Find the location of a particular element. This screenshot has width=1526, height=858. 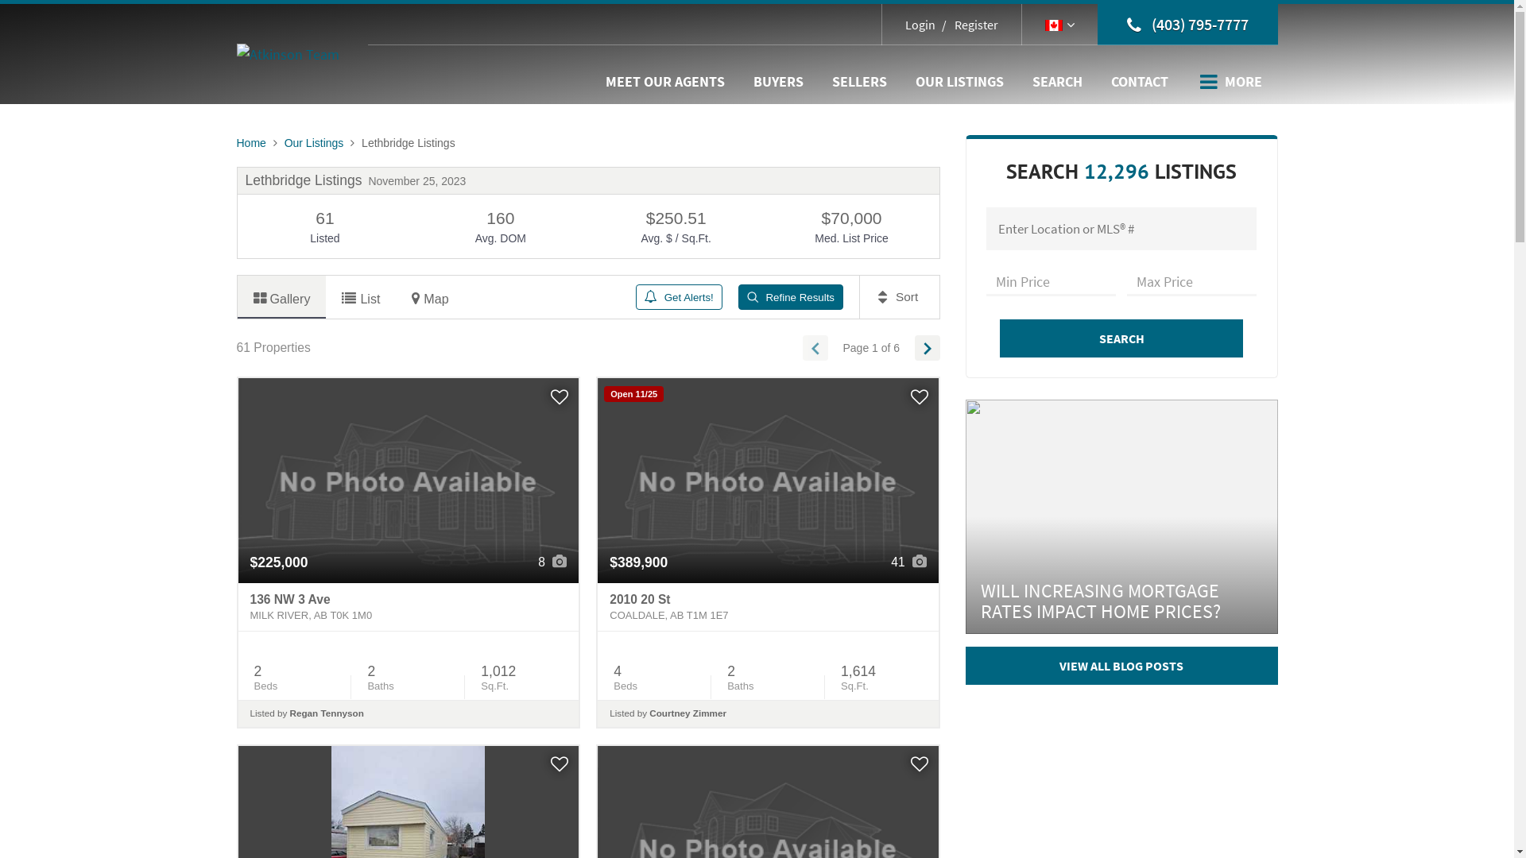

136 NW 3 Ave
MILK RIVER, AB T0K 1M0 is located at coordinates (409, 608).